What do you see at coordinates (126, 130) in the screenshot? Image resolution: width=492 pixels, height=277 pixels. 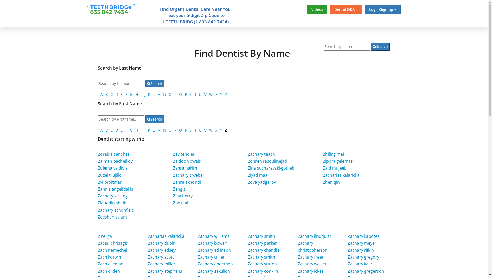 I see `F` at bounding box center [126, 130].